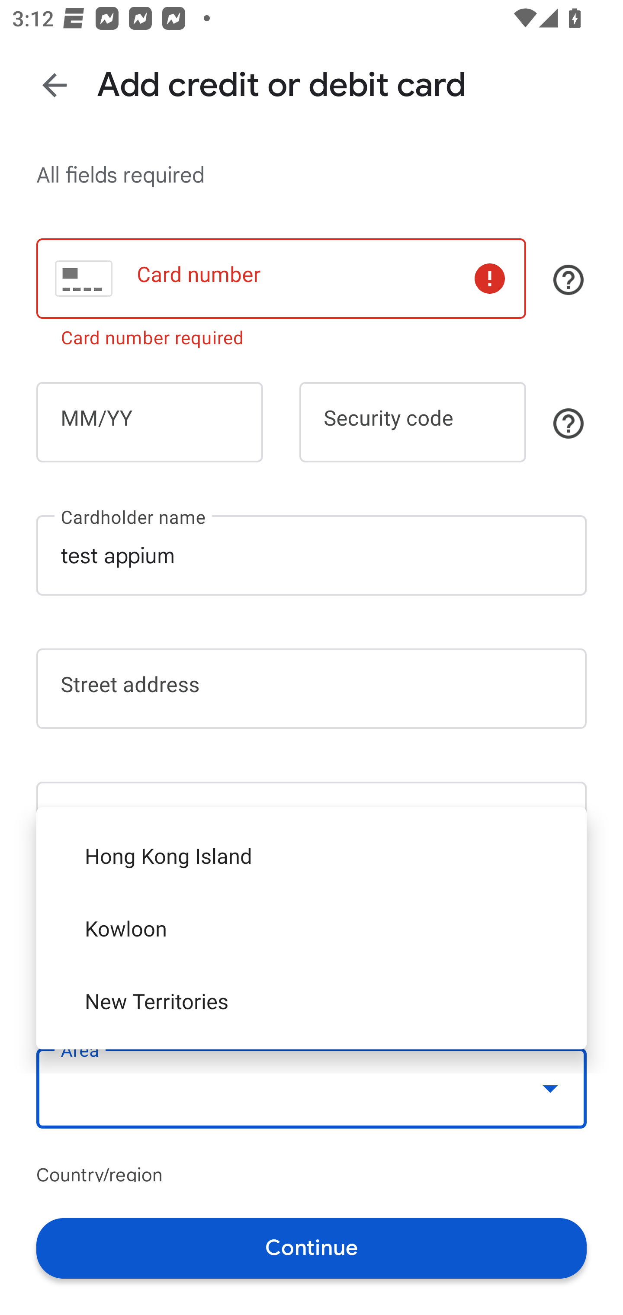 The height and width of the screenshot is (1315, 623). What do you see at coordinates (413, 422) in the screenshot?
I see `Security code` at bounding box center [413, 422].